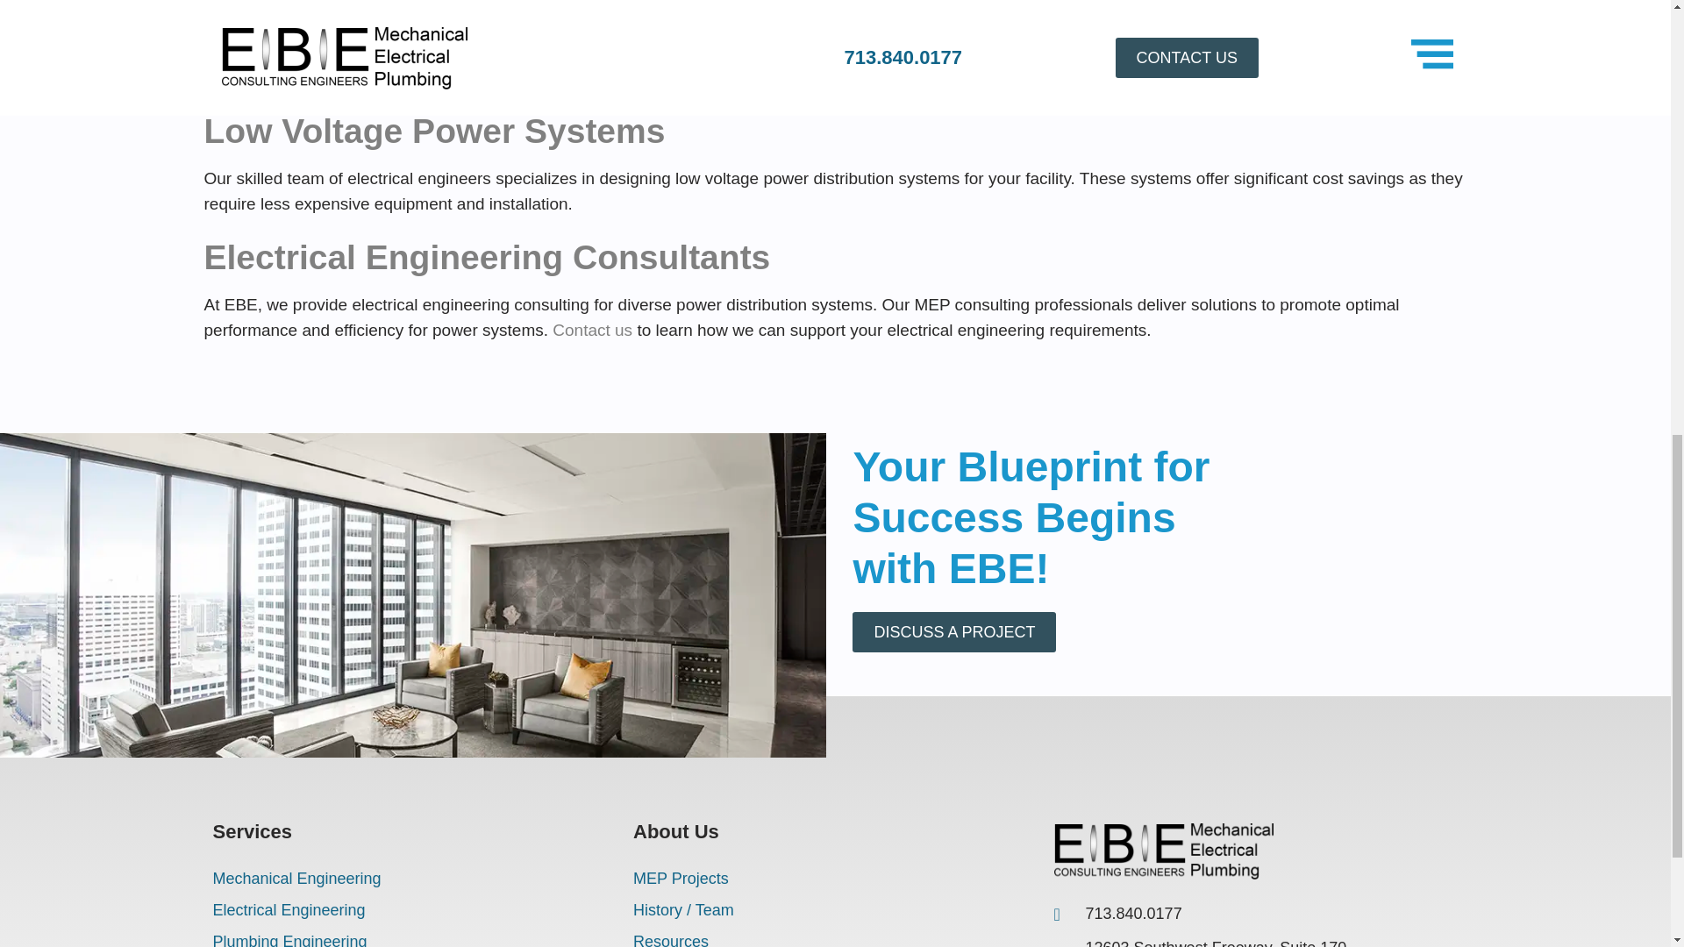 The height and width of the screenshot is (947, 1684). Describe the element at coordinates (592, 330) in the screenshot. I see `Contact us` at that location.